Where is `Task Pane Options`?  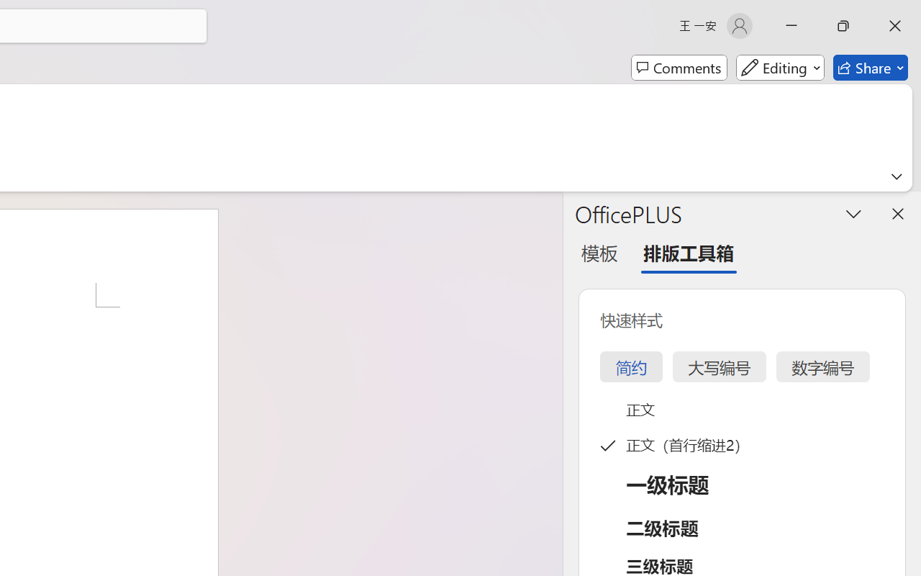 Task Pane Options is located at coordinates (853, 213).